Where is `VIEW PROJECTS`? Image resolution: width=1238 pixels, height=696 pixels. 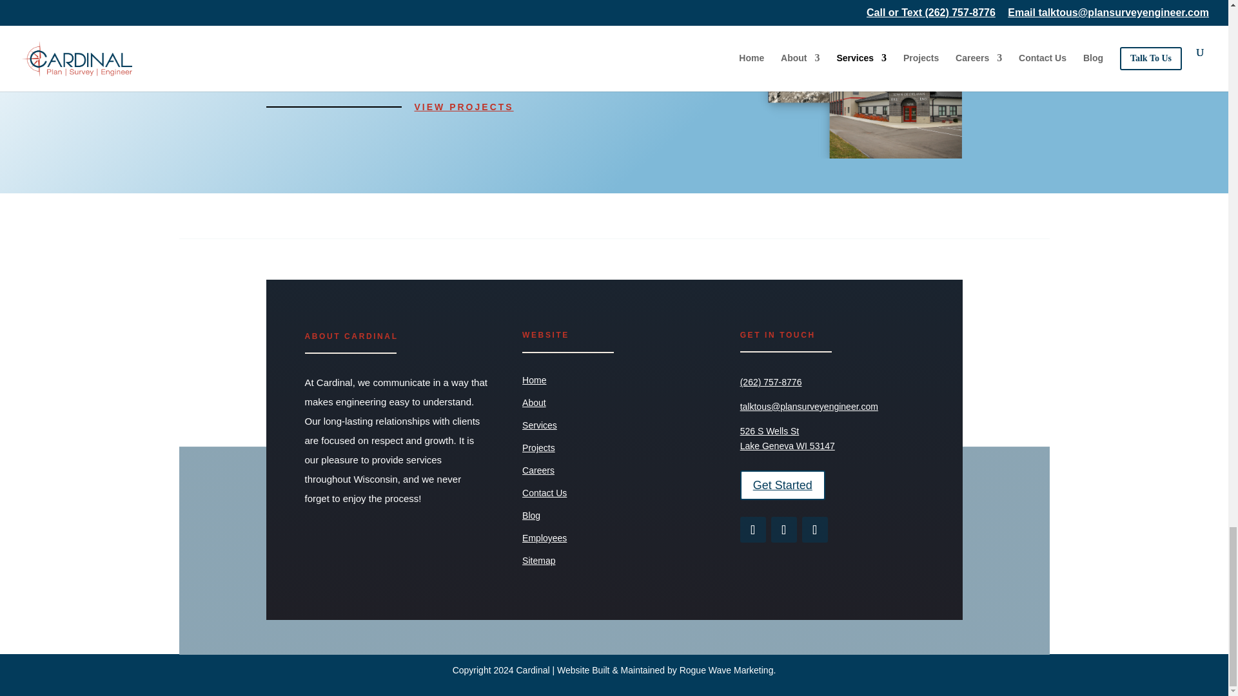 VIEW PROJECTS is located at coordinates (463, 107).